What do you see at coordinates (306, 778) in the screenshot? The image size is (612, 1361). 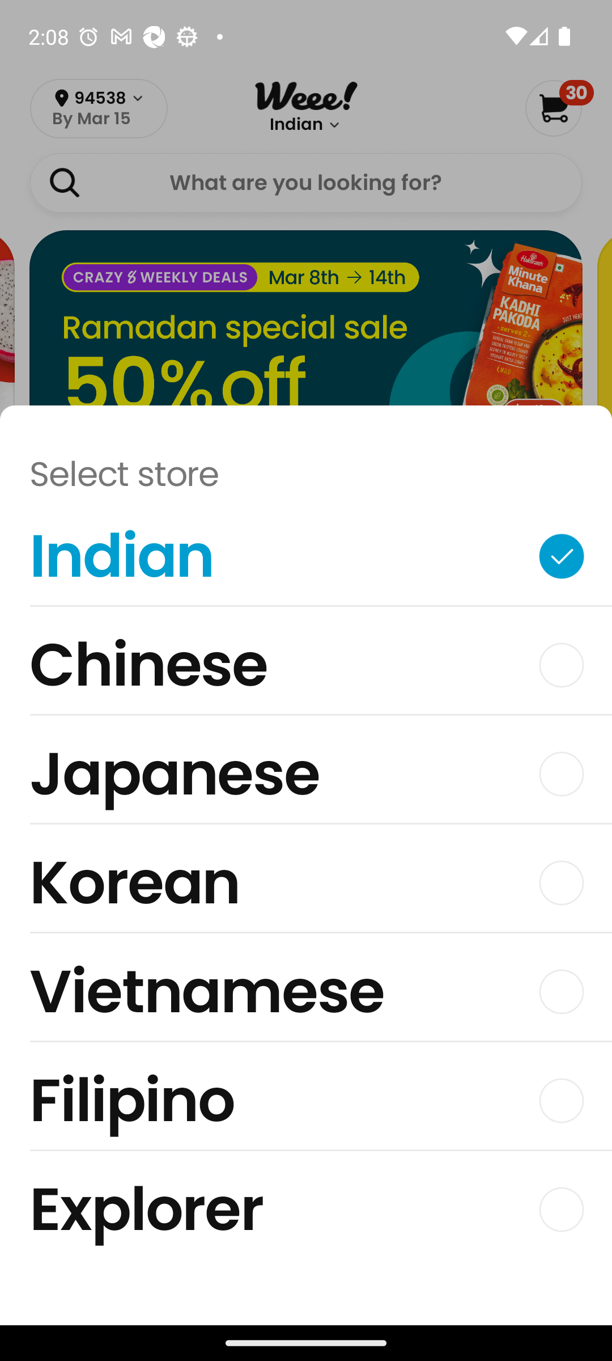 I see `Japanese` at bounding box center [306, 778].